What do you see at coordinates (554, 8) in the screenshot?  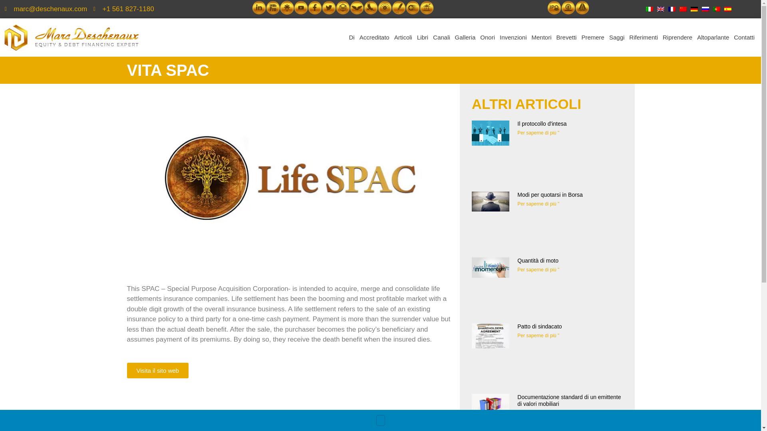 I see `Cascata IPO` at bounding box center [554, 8].